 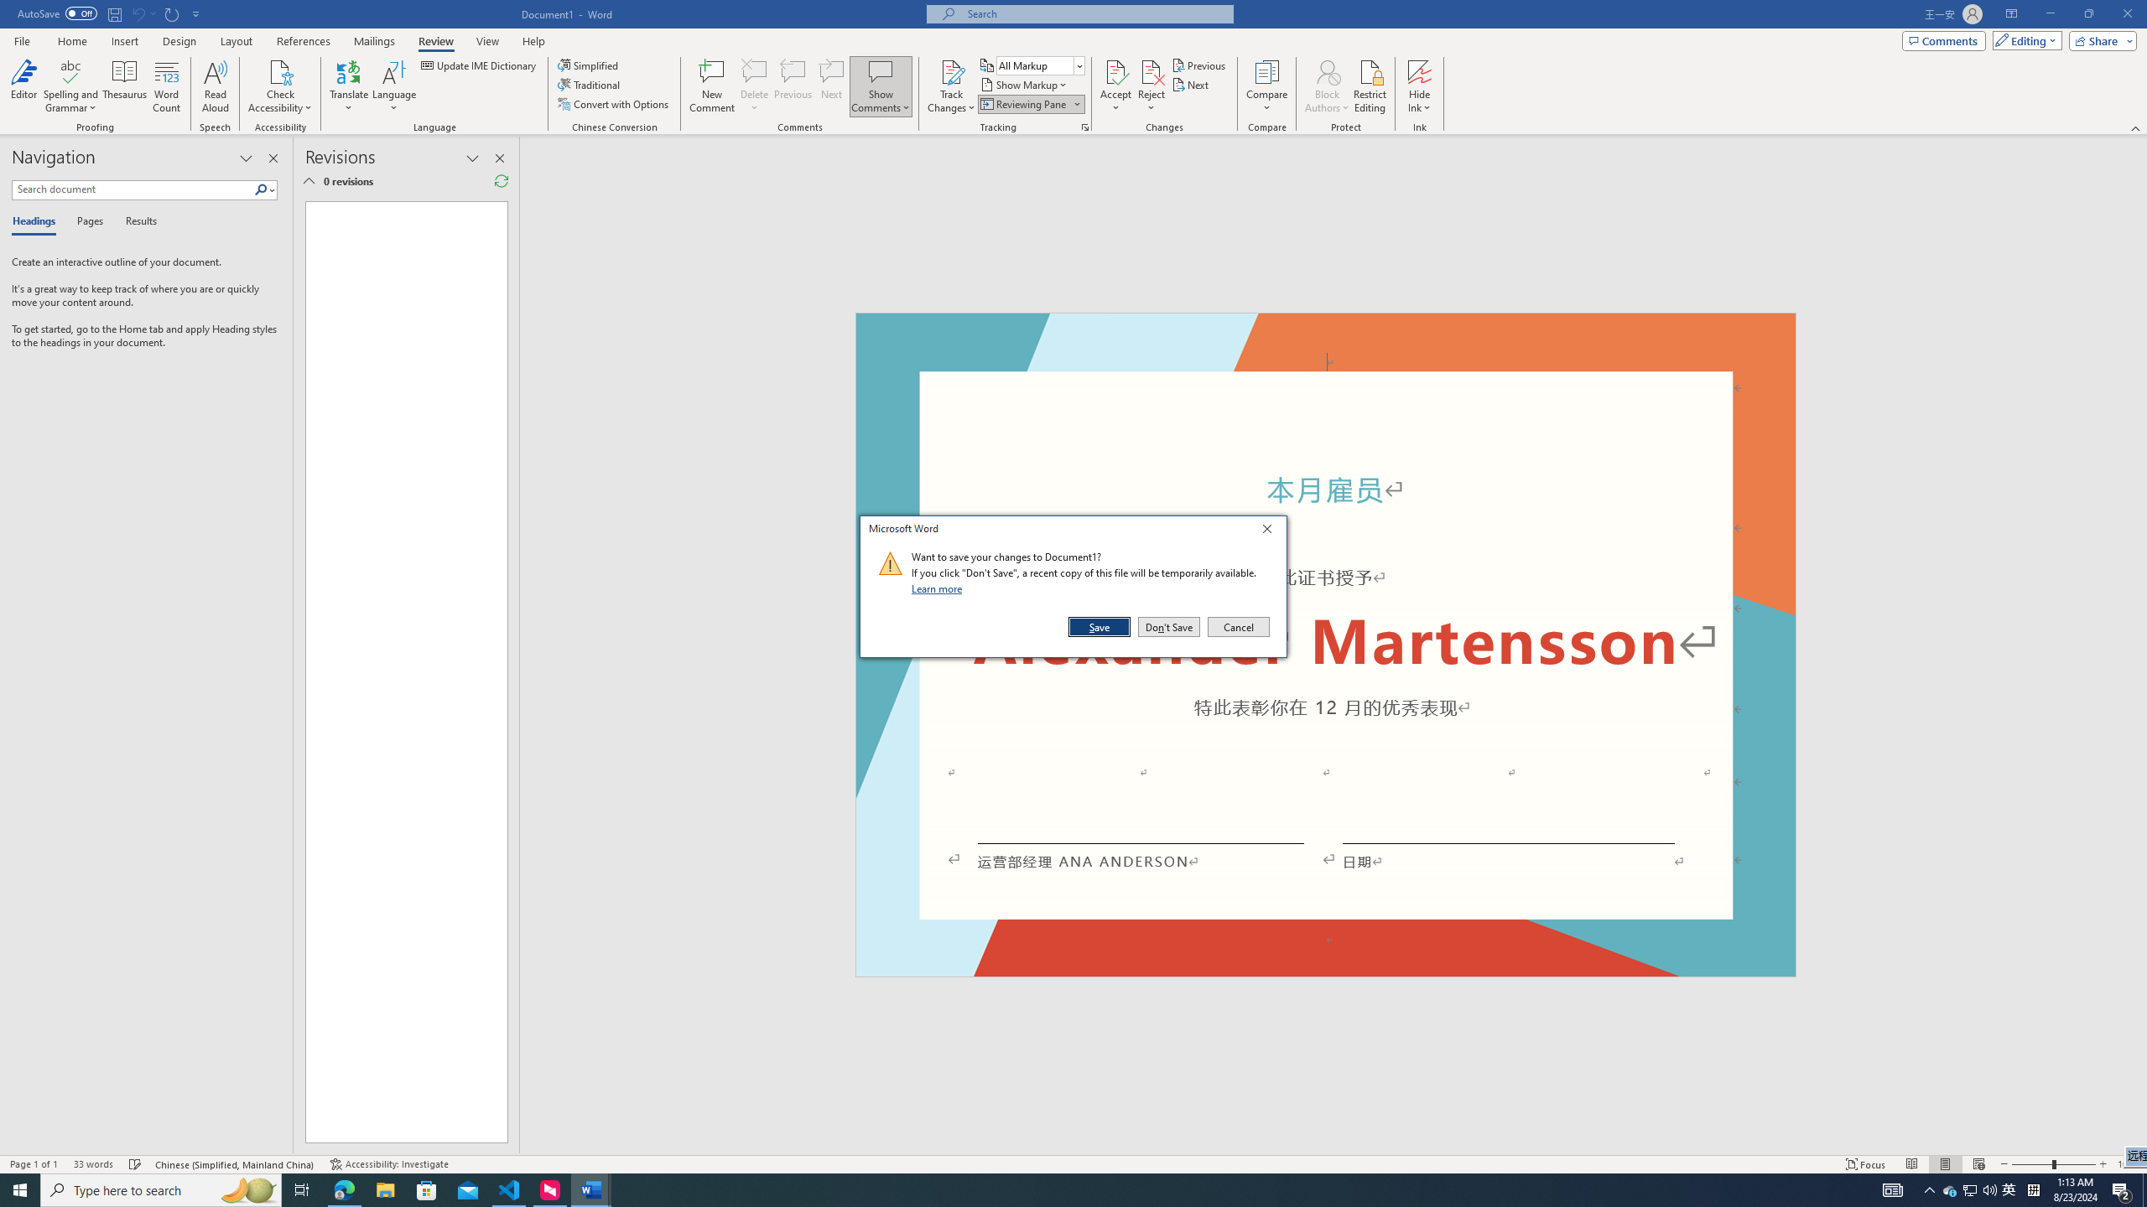 What do you see at coordinates (196, 13) in the screenshot?
I see `Customize Quick Access Toolbar` at bounding box center [196, 13].